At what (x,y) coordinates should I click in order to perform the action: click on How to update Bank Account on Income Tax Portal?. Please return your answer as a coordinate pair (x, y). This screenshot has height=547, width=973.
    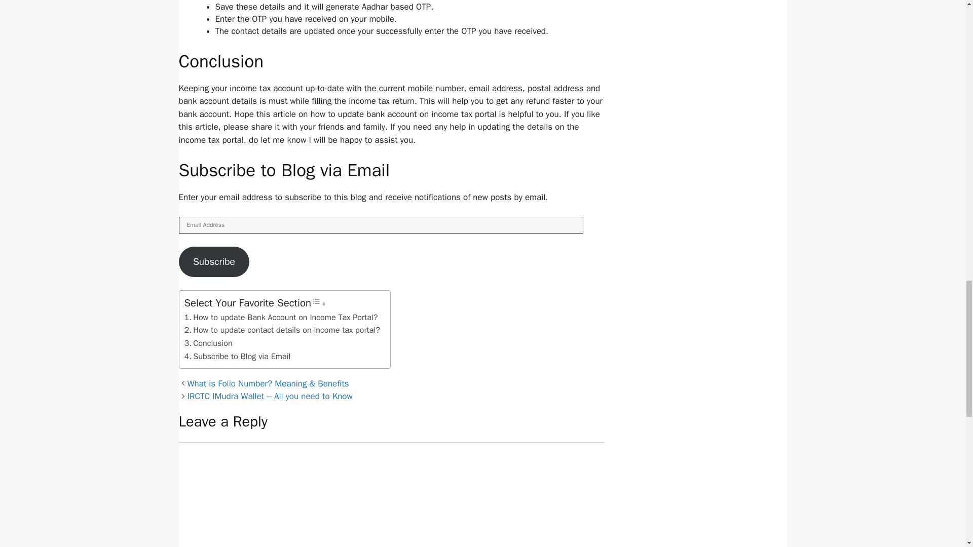
    Looking at the image, I should click on (281, 318).